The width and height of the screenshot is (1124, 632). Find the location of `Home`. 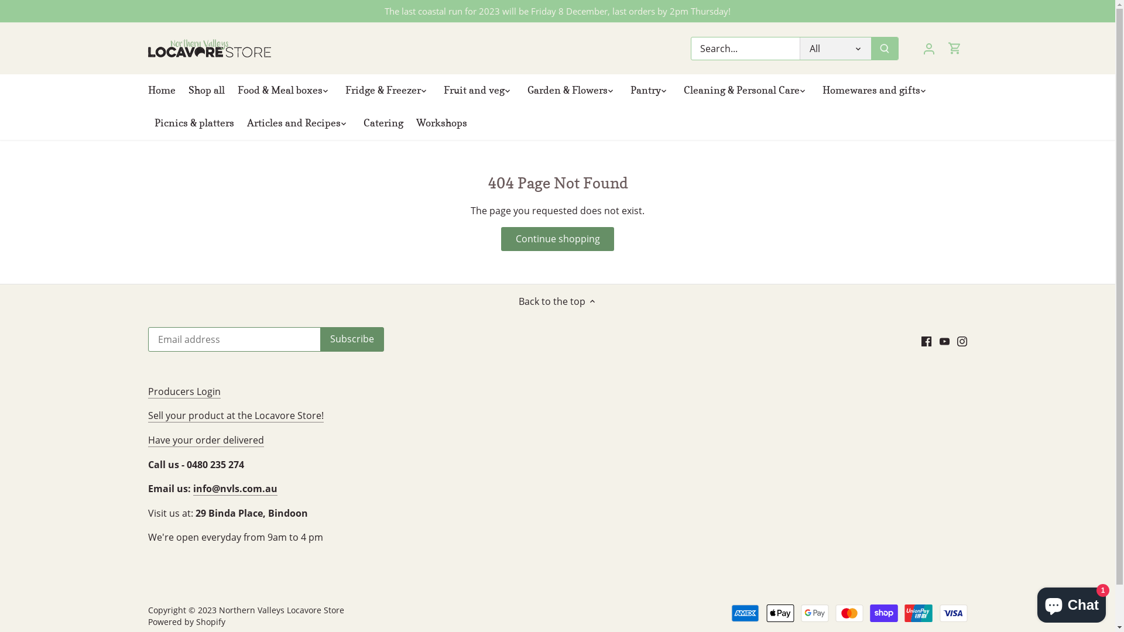

Home is located at coordinates (165, 91).